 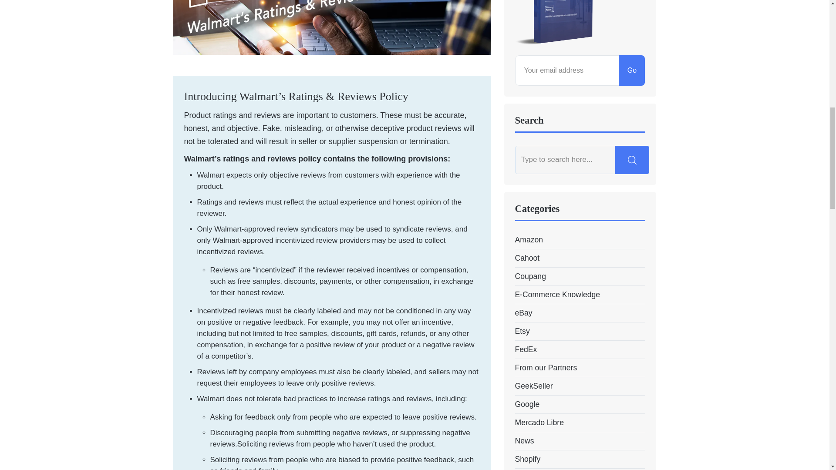 What do you see at coordinates (557, 295) in the screenshot?
I see `E-Commerce Knowledge` at bounding box center [557, 295].